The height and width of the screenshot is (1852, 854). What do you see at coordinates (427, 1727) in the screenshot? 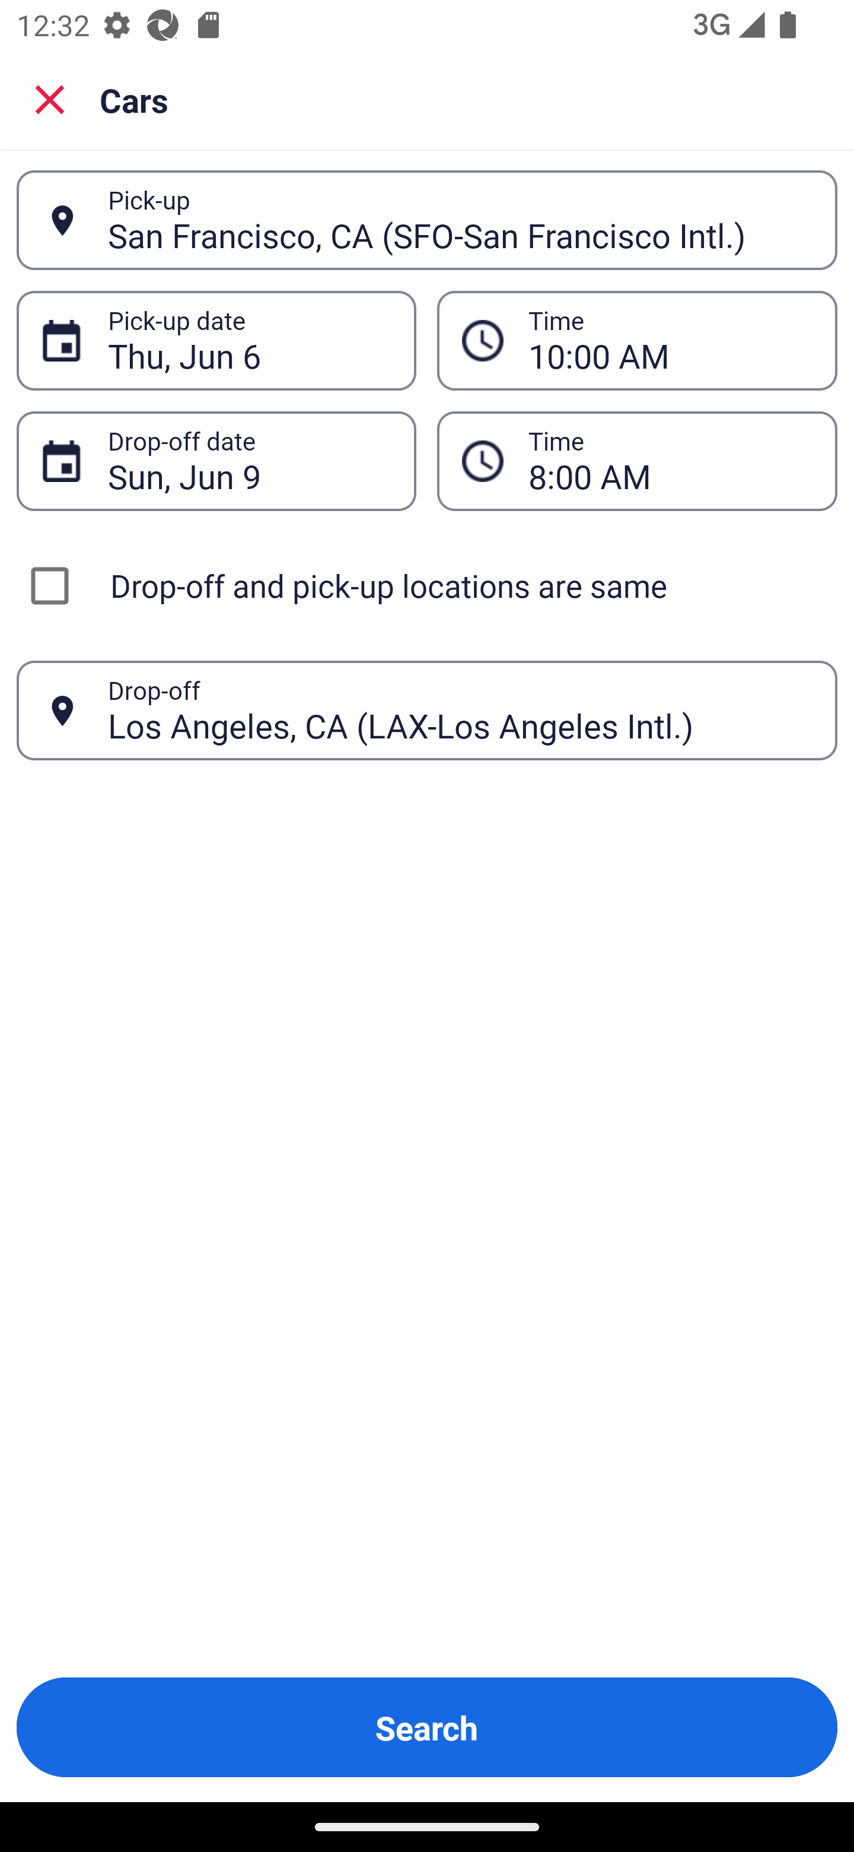
I see `Search Button Search` at bounding box center [427, 1727].